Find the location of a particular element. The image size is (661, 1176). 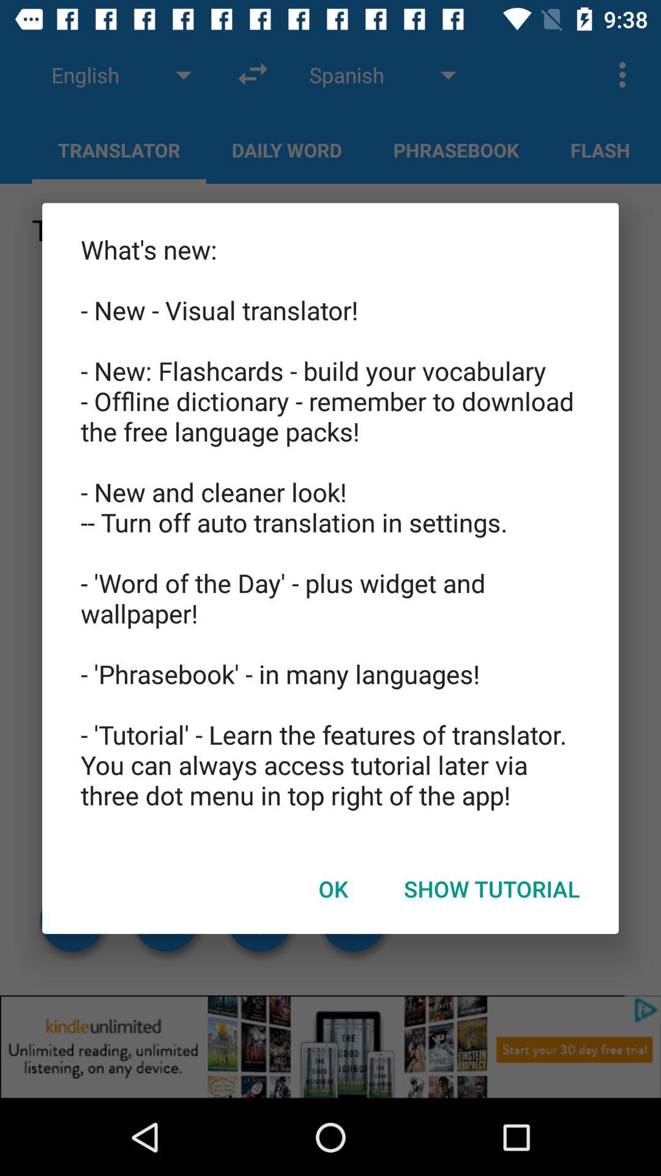

press the icon below what s new item is located at coordinates (492, 889).